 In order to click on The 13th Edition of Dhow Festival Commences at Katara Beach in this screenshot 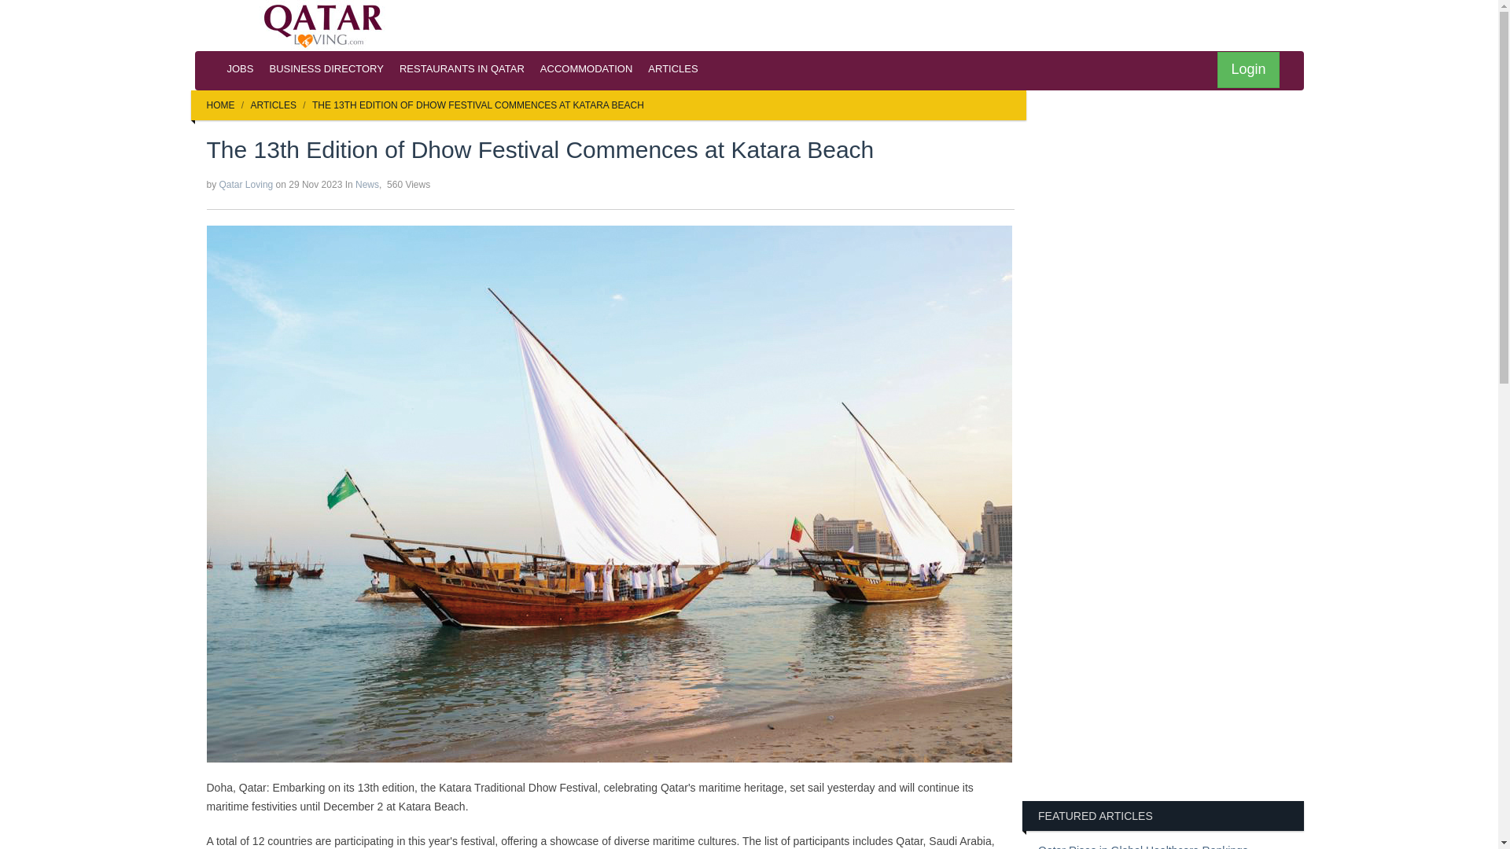, I will do `click(472, 105)`.